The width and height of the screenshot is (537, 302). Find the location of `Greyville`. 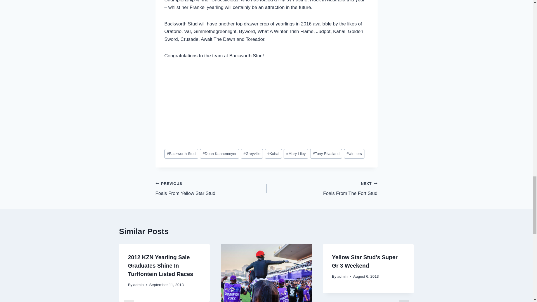

Greyville is located at coordinates (252, 154).